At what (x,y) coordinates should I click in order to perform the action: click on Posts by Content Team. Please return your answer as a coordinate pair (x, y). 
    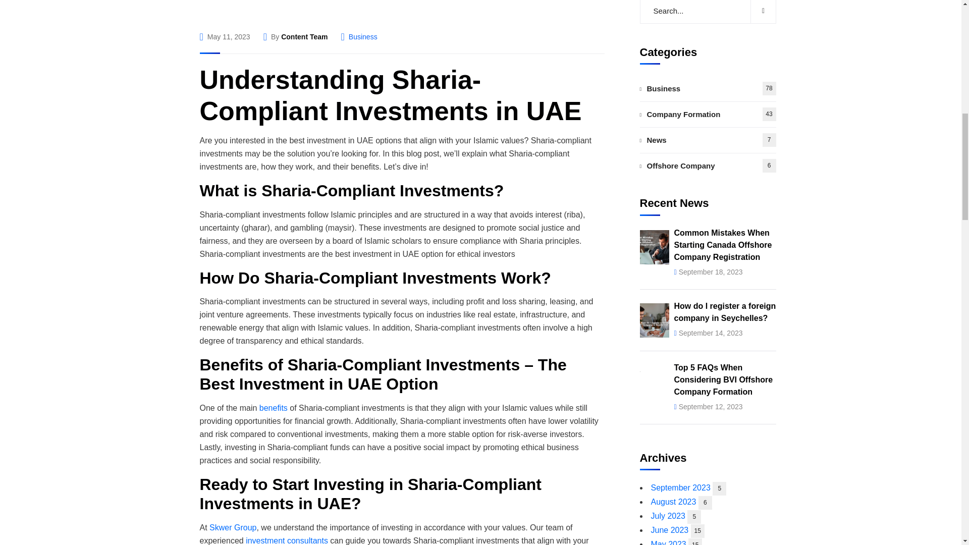
    Looking at the image, I should click on (304, 37).